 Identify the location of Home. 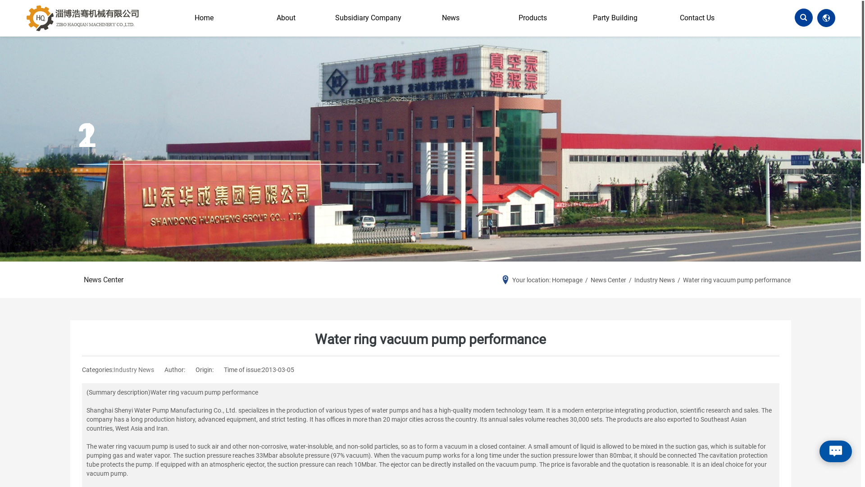
(204, 18).